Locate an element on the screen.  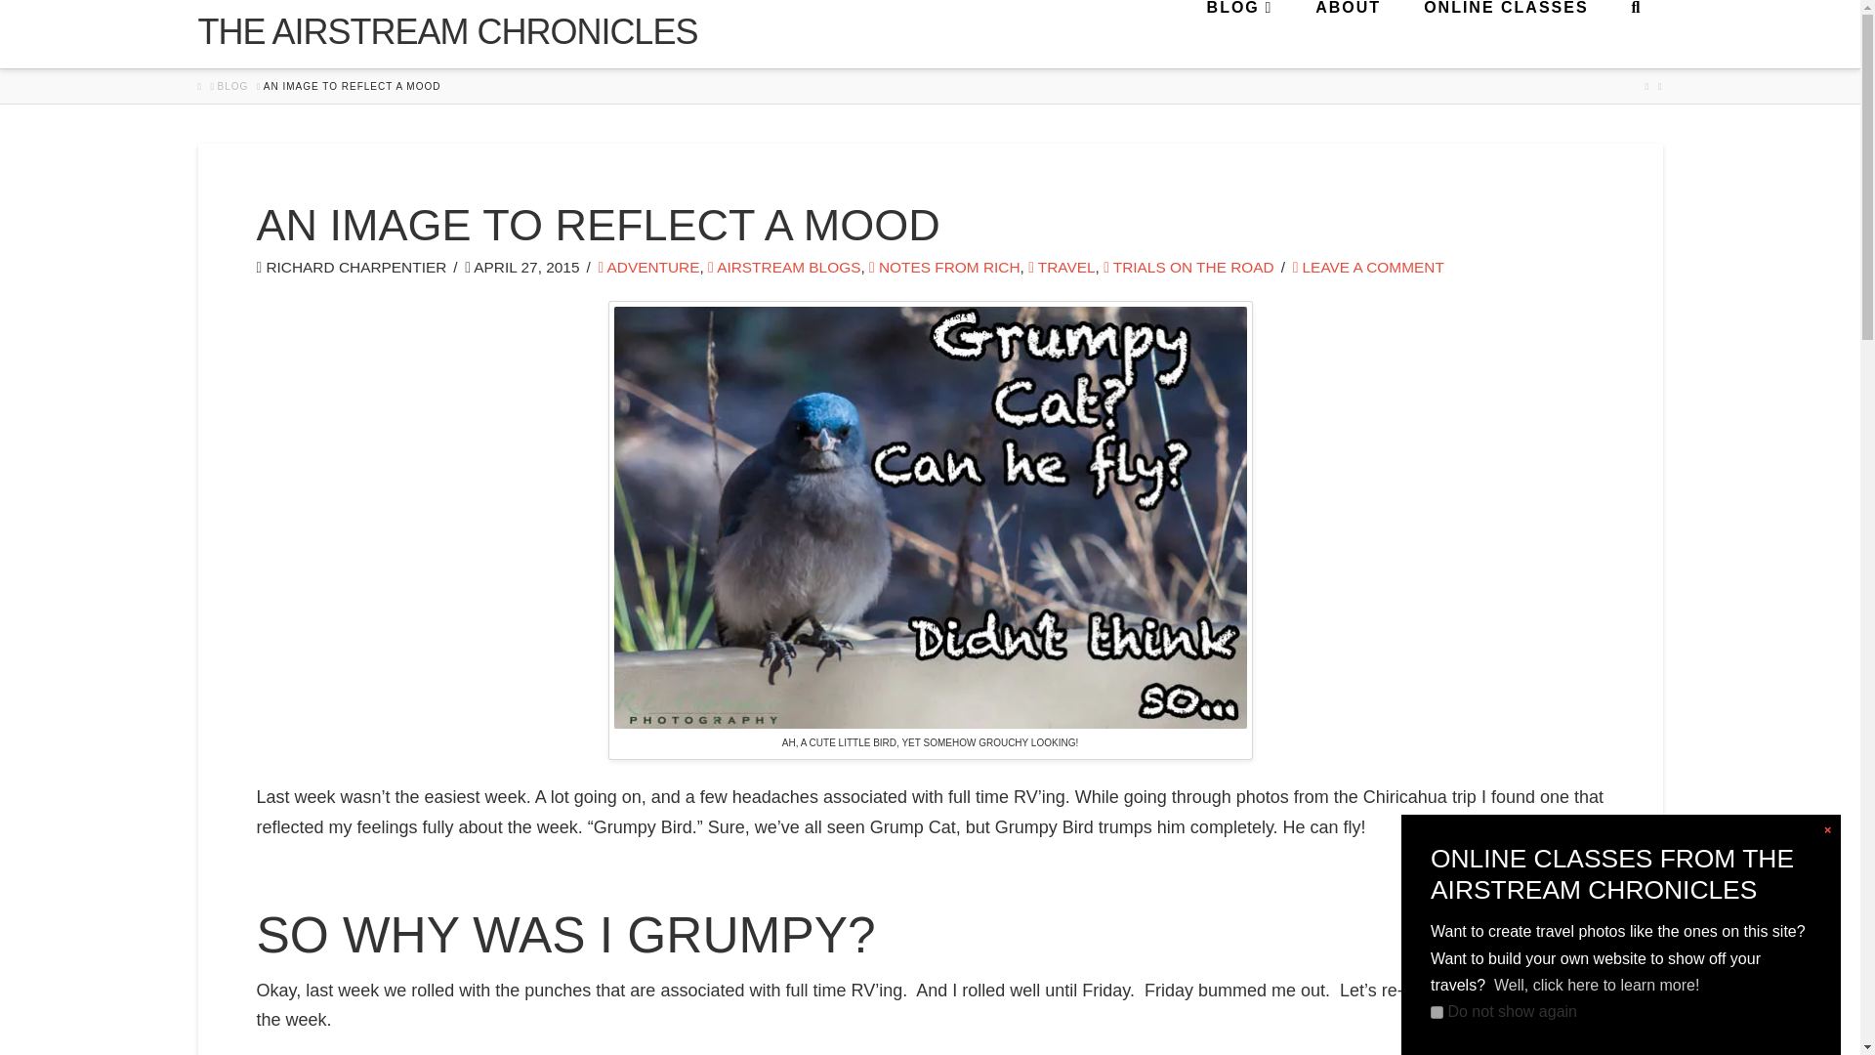
TRIALS ON THE ROAD is located at coordinates (1189, 266).